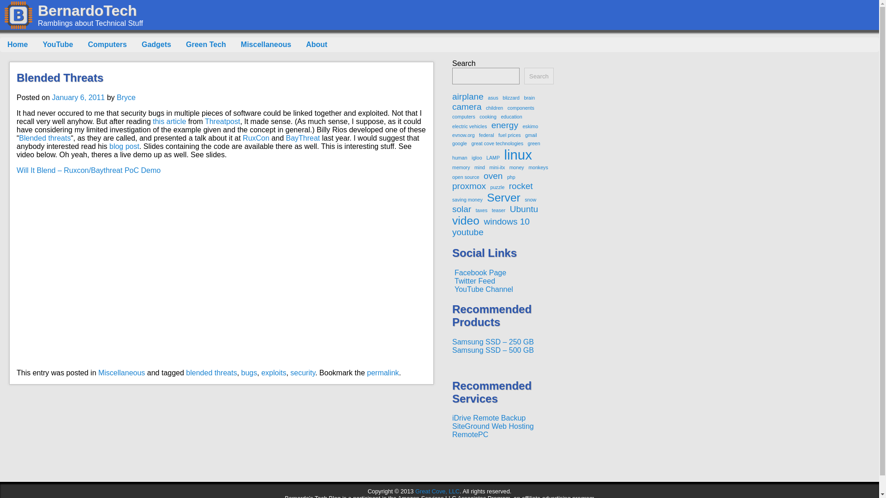 The image size is (886, 498). Describe the element at coordinates (18, 45) in the screenshot. I see `Home` at that location.